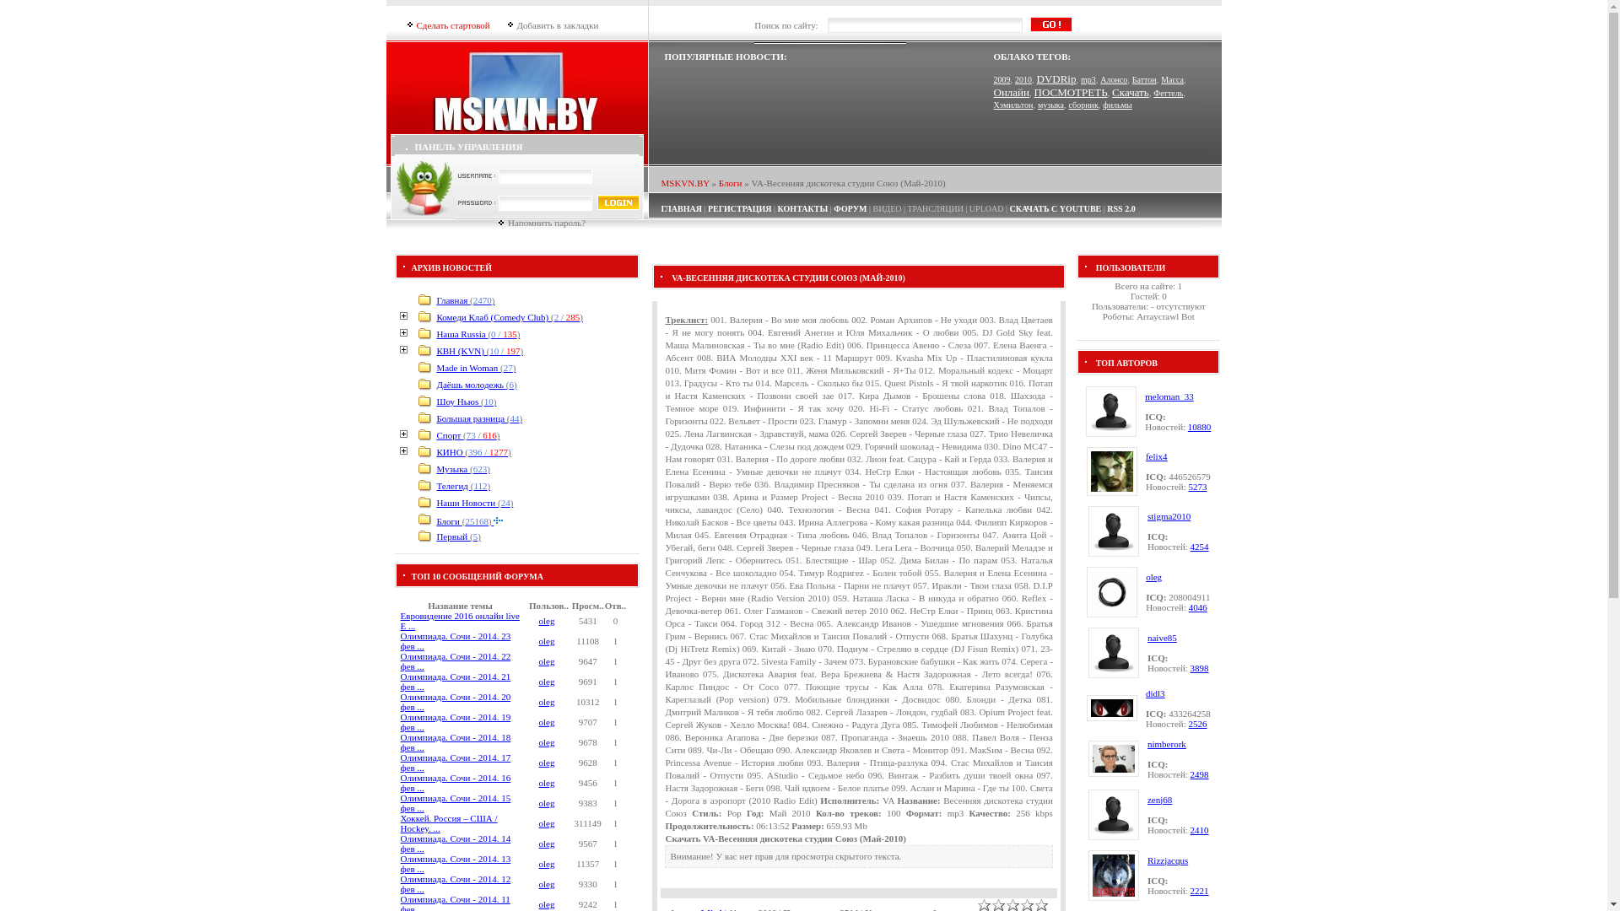 This screenshot has width=1620, height=911. What do you see at coordinates (1169, 396) in the screenshot?
I see `meloman_33` at bounding box center [1169, 396].